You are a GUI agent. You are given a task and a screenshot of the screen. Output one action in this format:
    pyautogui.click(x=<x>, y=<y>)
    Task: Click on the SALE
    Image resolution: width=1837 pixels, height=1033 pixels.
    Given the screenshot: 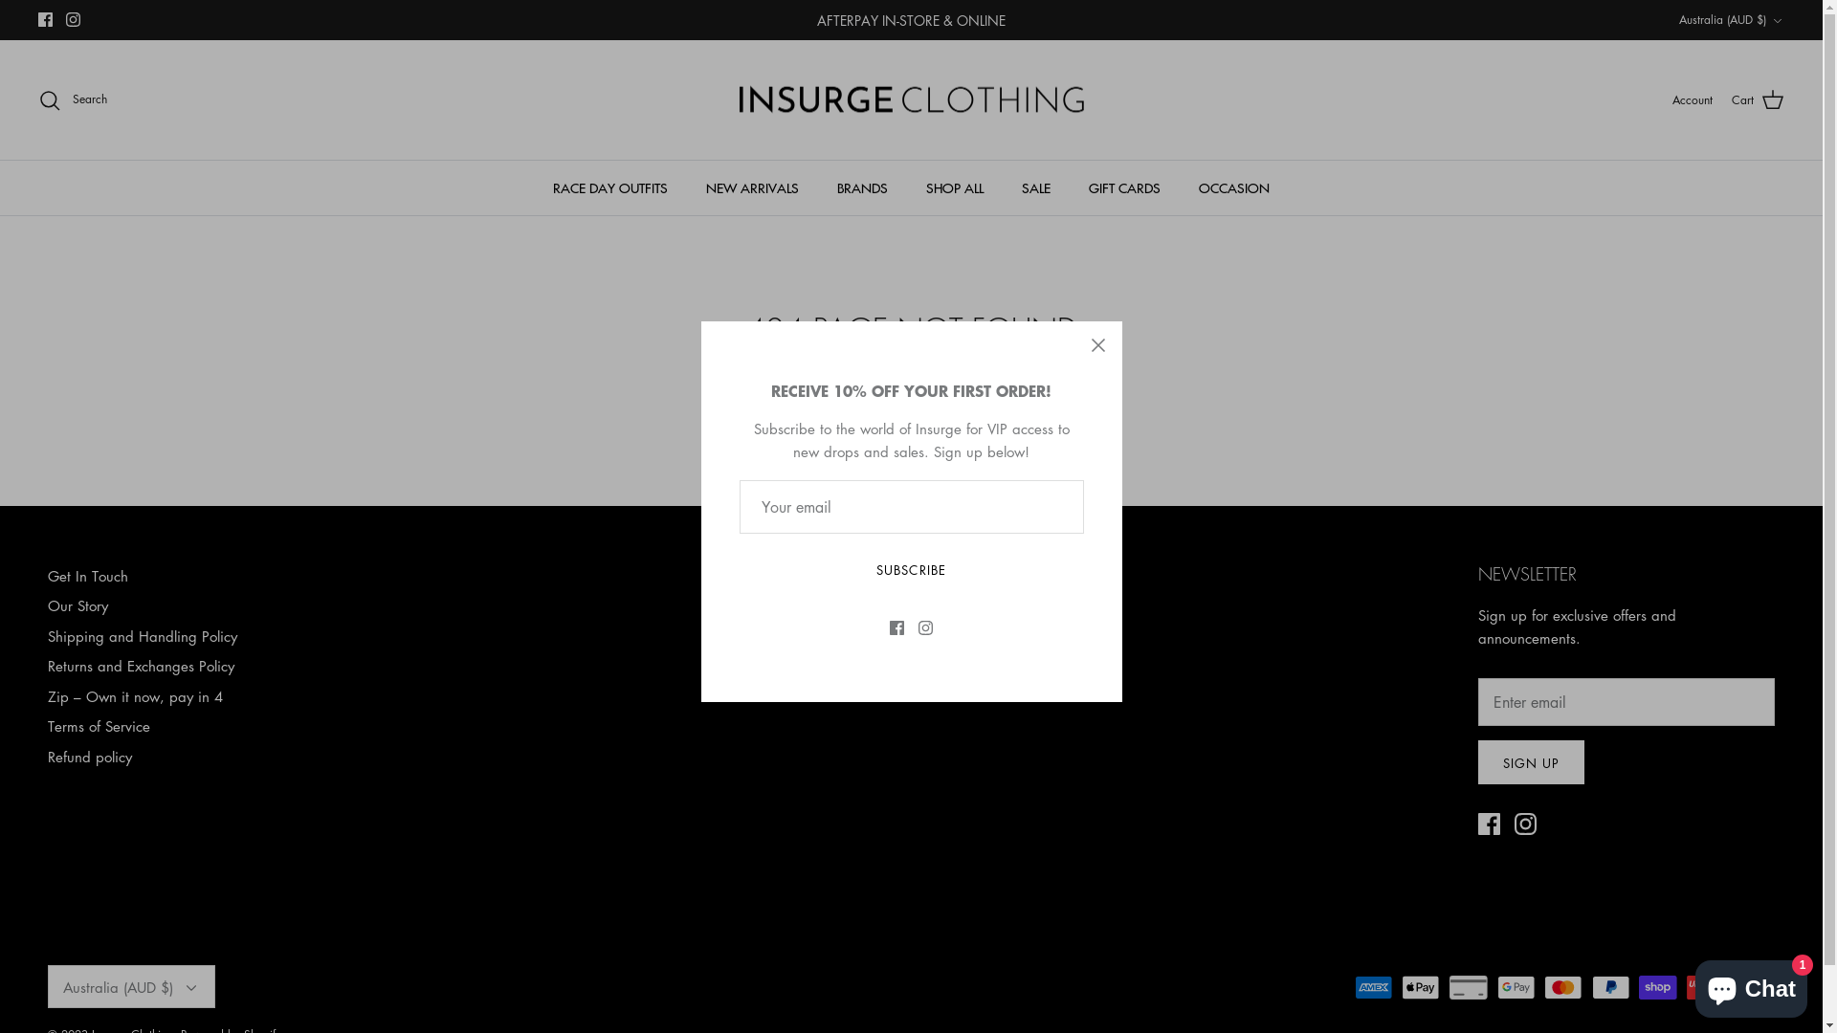 What is the action you would take?
    pyautogui.click(x=1036, y=187)
    